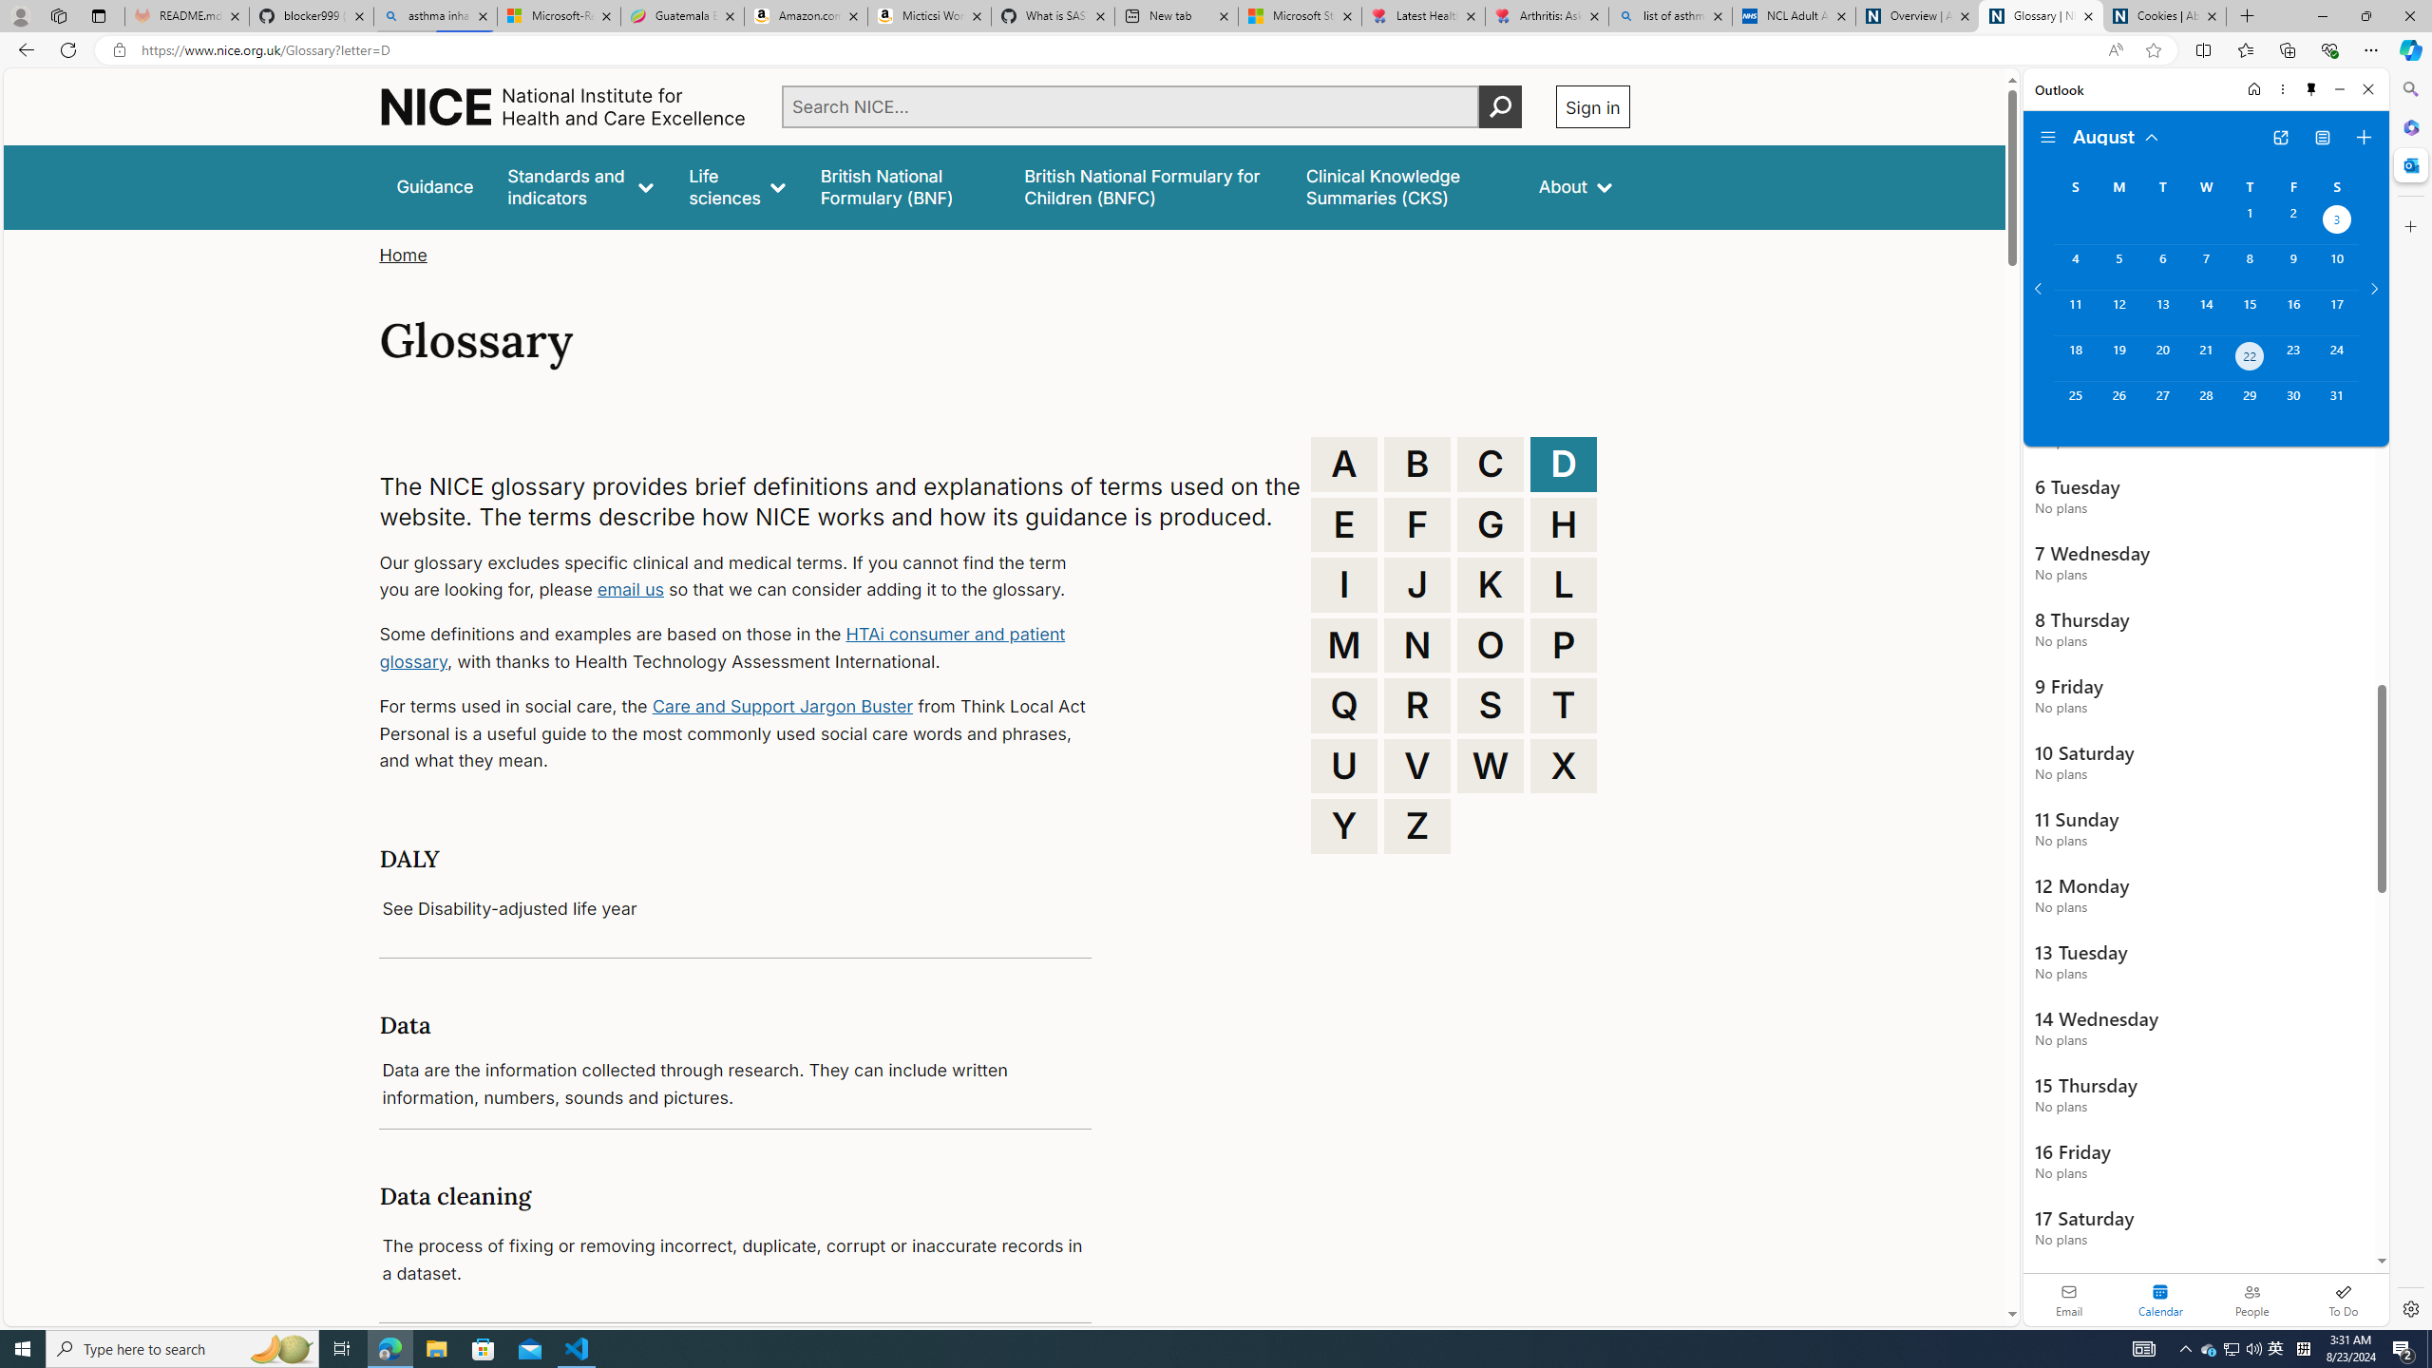 This screenshot has width=2432, height=1368. What do you see at coordinates (1216, 50) in the screenshot?
I see `App bar` at bounding box center [1216, 50].